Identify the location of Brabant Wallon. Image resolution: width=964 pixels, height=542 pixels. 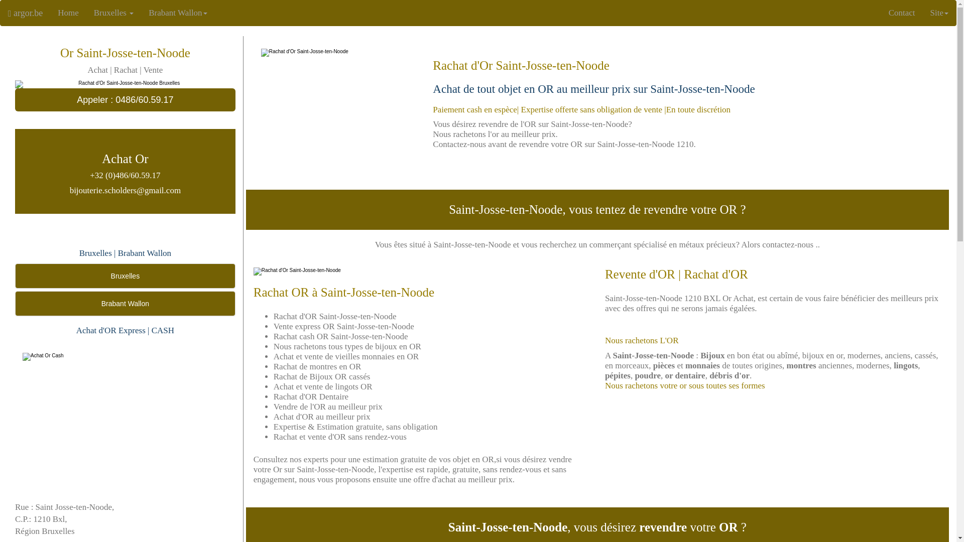
(126, 304).